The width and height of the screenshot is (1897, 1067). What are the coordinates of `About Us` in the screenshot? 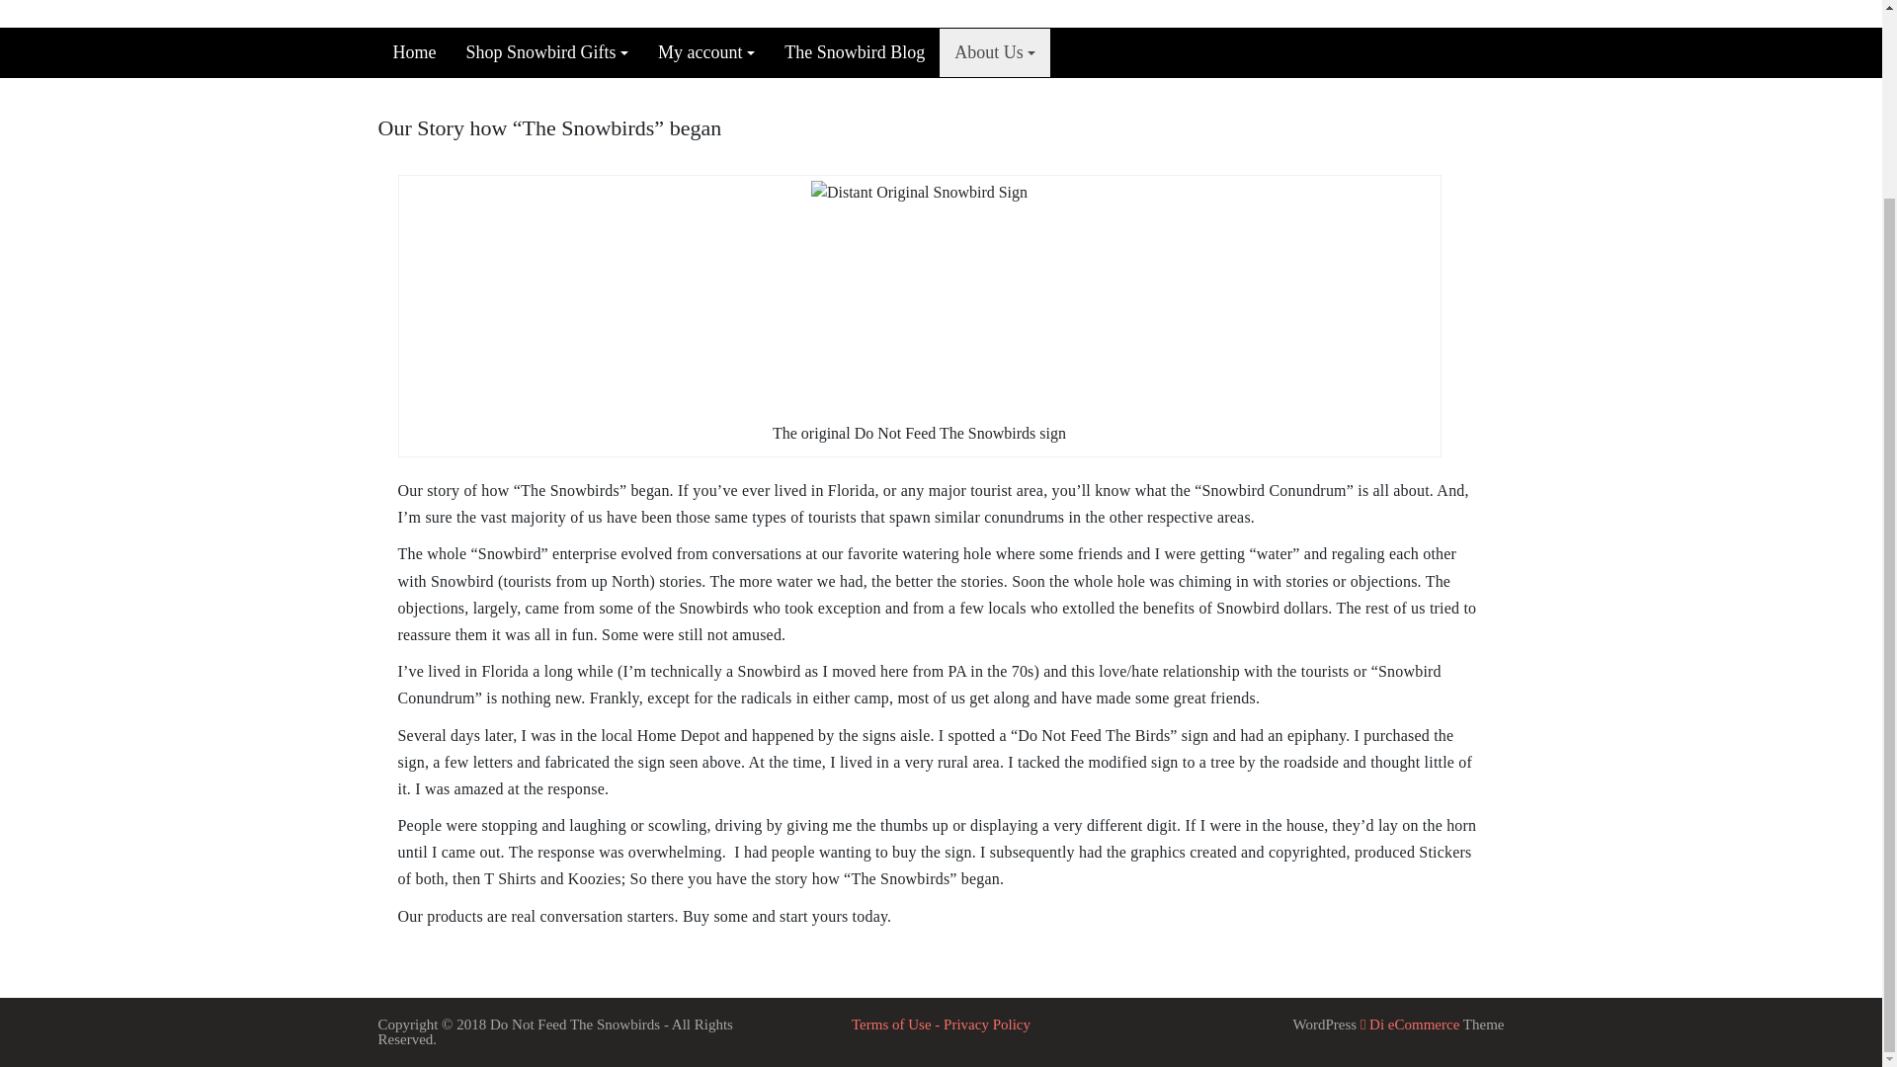 It's located at (994, 52).